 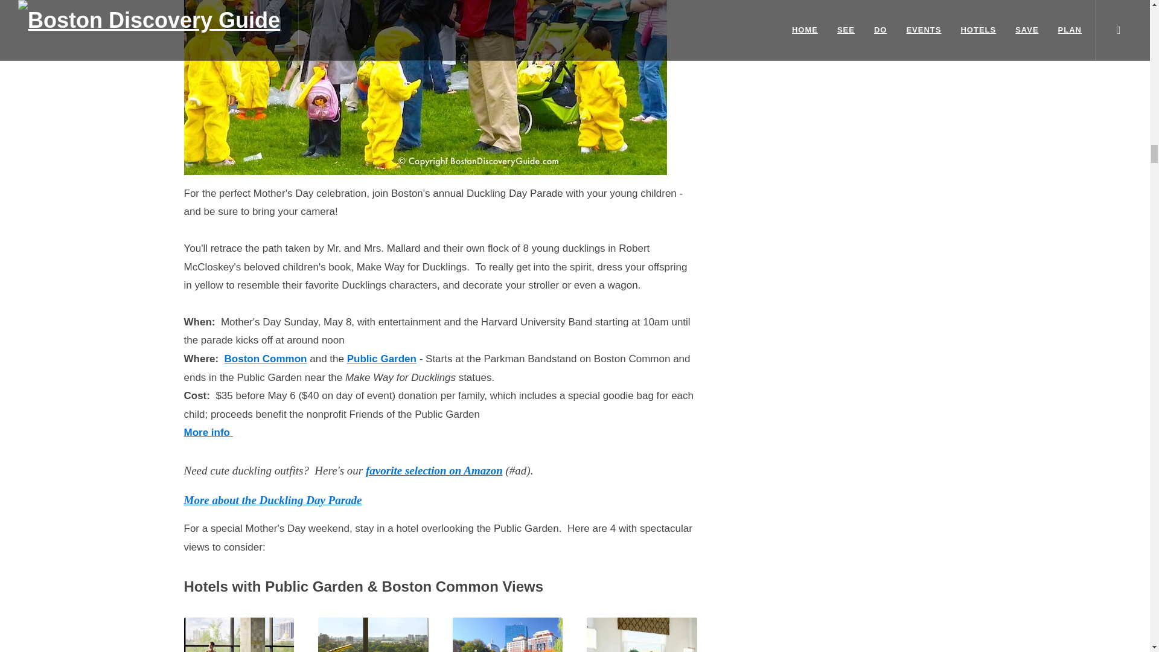 What do you see at coordinates (238, 634) in the screenshot?
I see `Four Seasons Hotel in Boston` at bounding box center [238, 634].